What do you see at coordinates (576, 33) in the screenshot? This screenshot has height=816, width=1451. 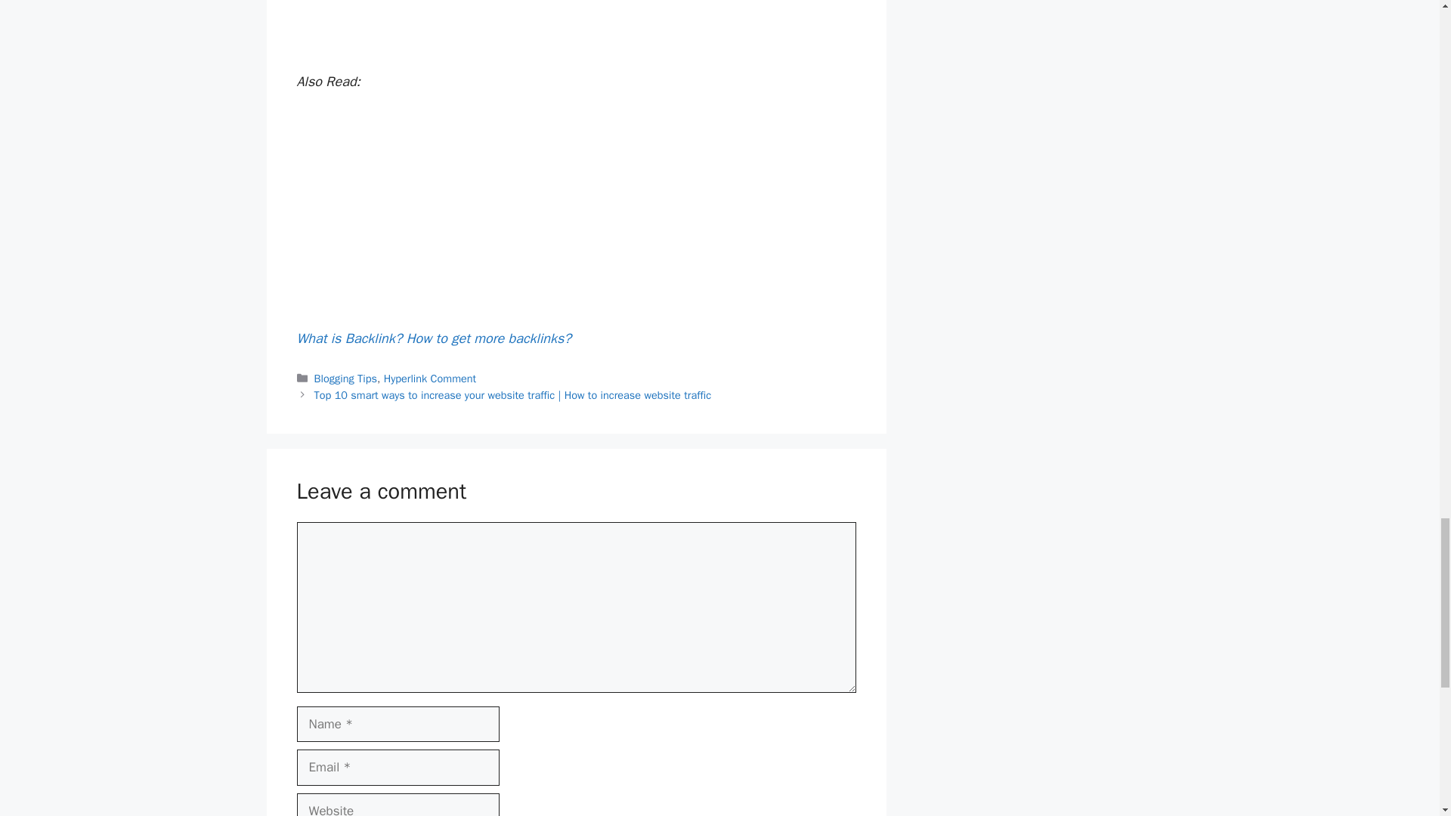 I see `Advertisement` at bounding box center [576, 33].